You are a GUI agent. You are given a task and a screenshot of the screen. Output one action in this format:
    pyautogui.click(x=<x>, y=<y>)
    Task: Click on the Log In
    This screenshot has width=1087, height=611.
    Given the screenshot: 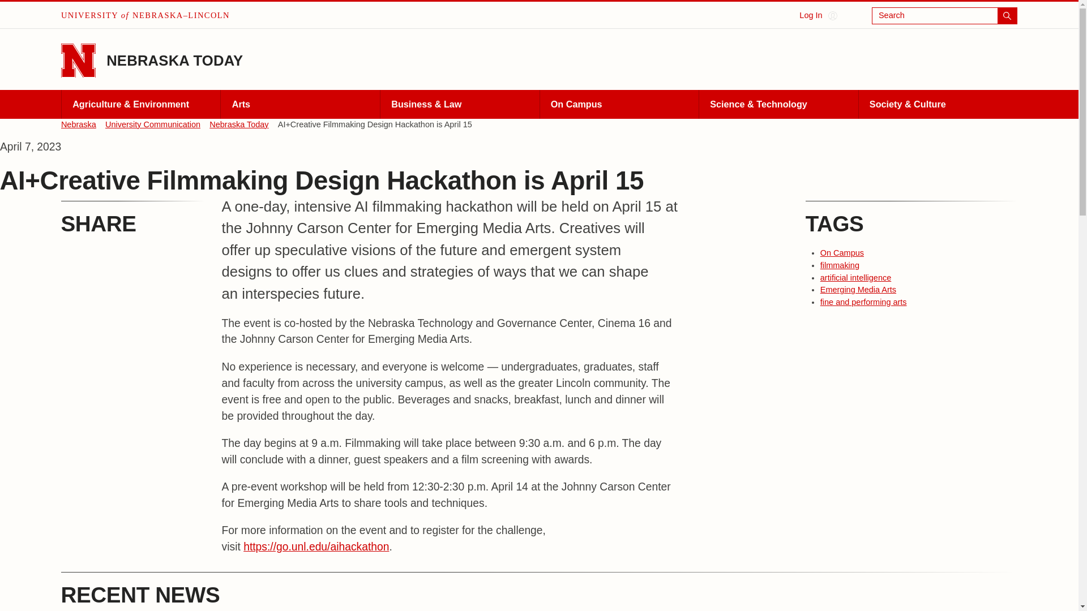 What is the action you would take?
    pyautogui.click(x=818, y=16)
    